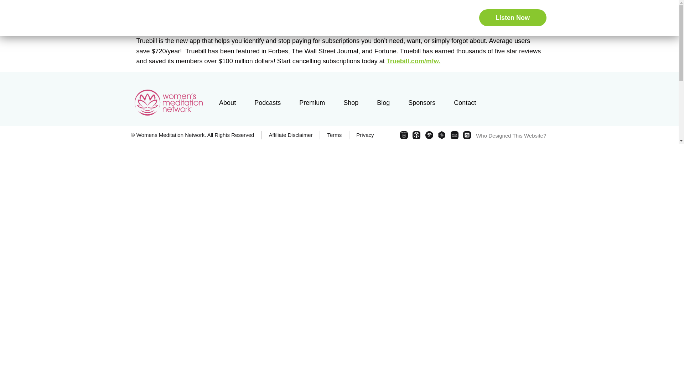 The width and height of the screenshot is (684, 384). What do you see at coordinates (404, 135) in the screenshot?
I see `PREMIUM` at bounding box center [404, 135].